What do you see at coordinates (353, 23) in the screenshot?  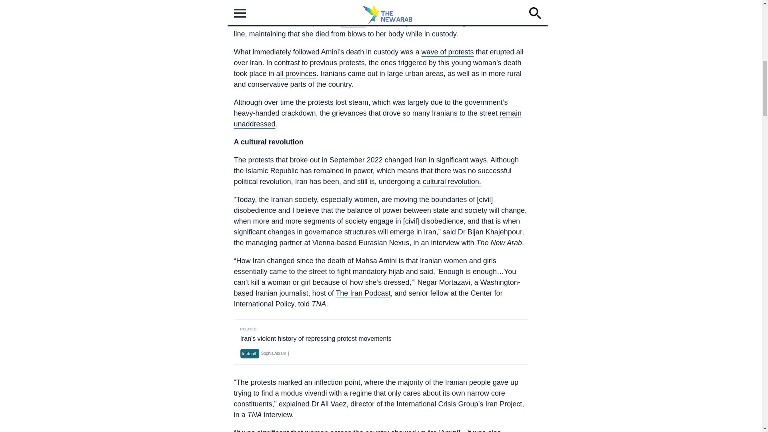 I see `parents` at bounding box center [353, 23].